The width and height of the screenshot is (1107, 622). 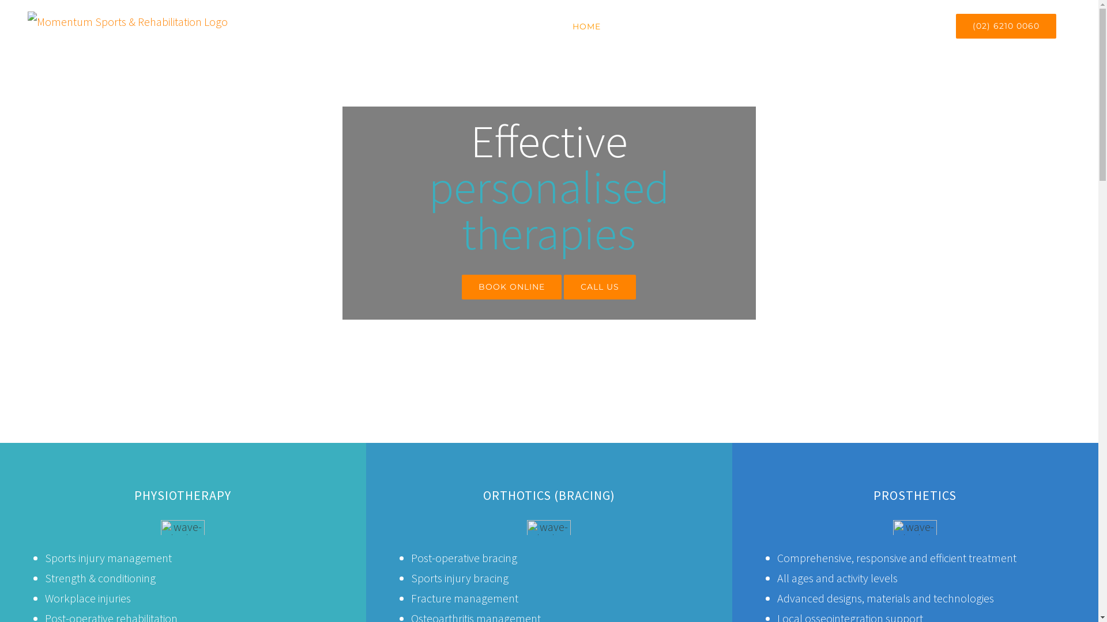 I want to click on MAKE APPOINTMENT, so click(x=893, y=26).